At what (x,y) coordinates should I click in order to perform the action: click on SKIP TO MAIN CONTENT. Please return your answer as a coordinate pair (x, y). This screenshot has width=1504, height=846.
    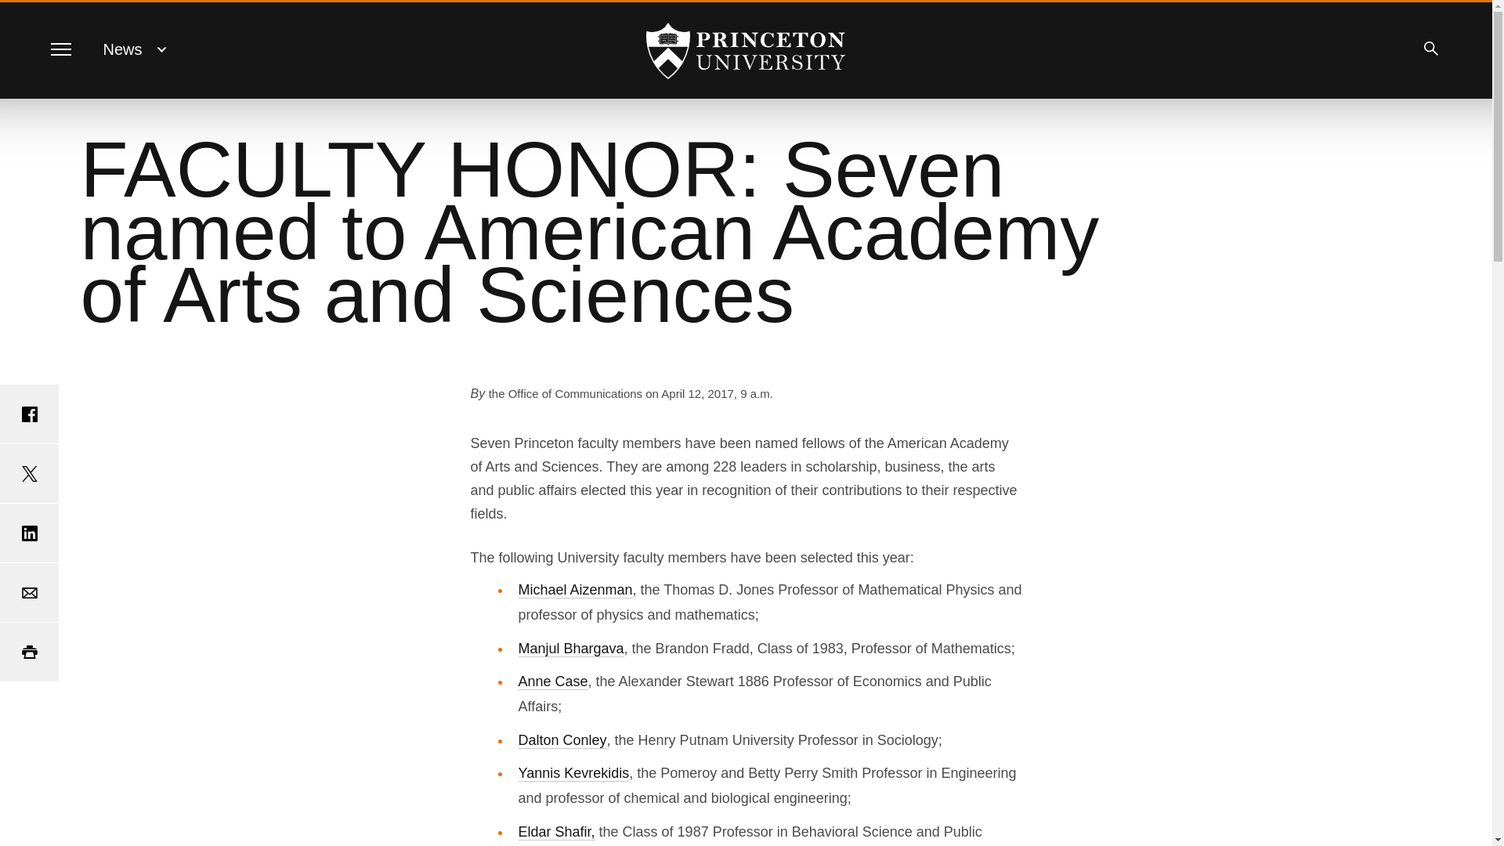
    Looking at the image, I should click on (23, 13).